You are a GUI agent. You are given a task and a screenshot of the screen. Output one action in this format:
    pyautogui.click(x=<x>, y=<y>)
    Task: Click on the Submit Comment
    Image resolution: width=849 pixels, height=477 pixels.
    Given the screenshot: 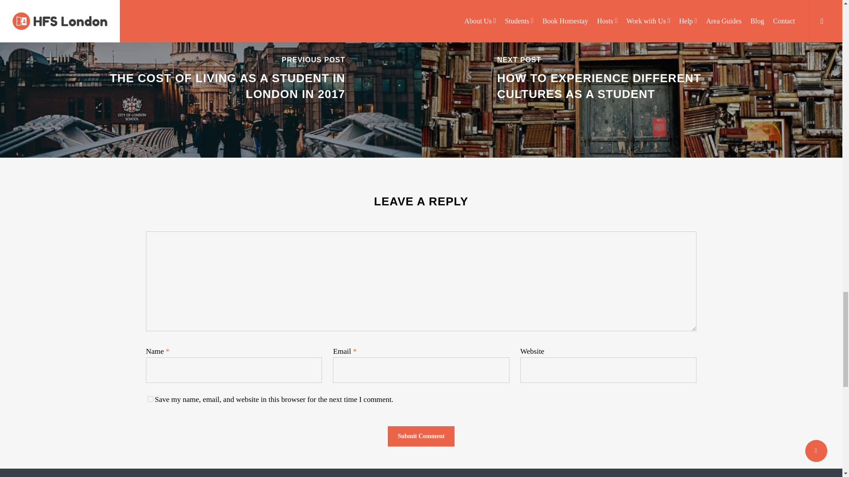 What is the action you would take?
    pyautogui.click(x=421, y=436)
    